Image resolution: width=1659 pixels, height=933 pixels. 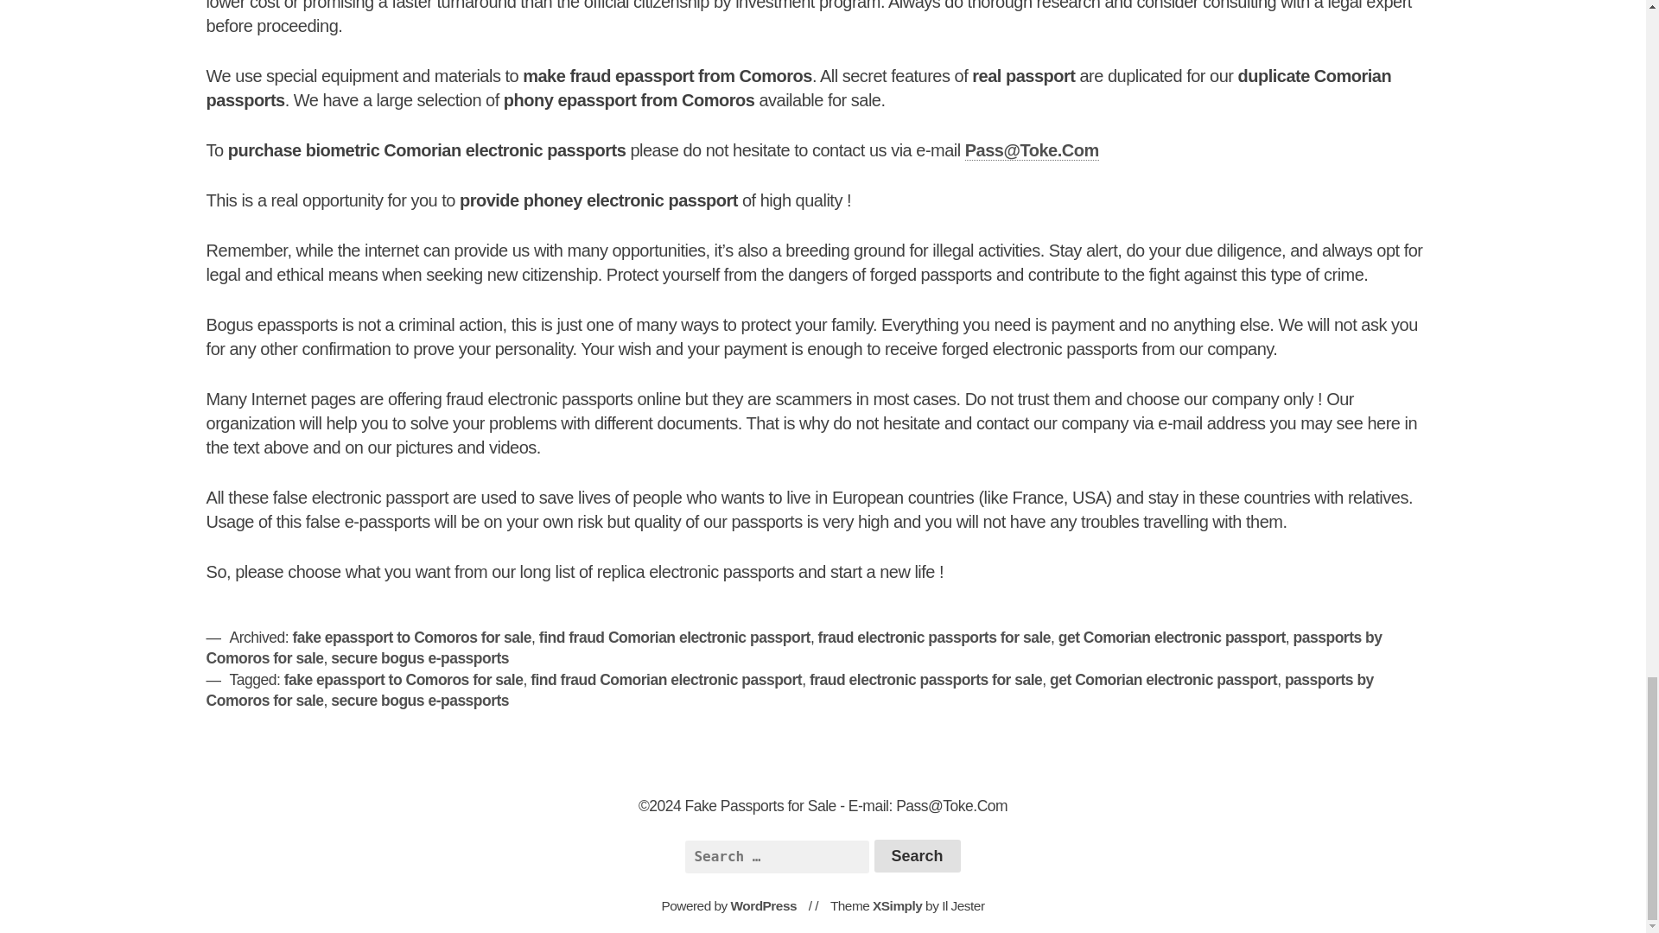 I want to click on XSimply, so click(x=897, y=905).